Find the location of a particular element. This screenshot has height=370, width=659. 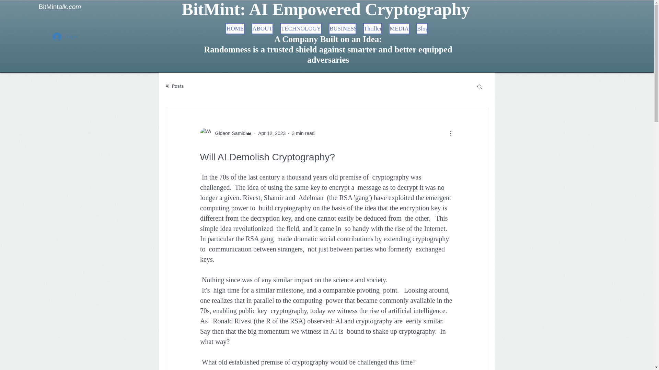

Blog is located at coordinates (422, 28).